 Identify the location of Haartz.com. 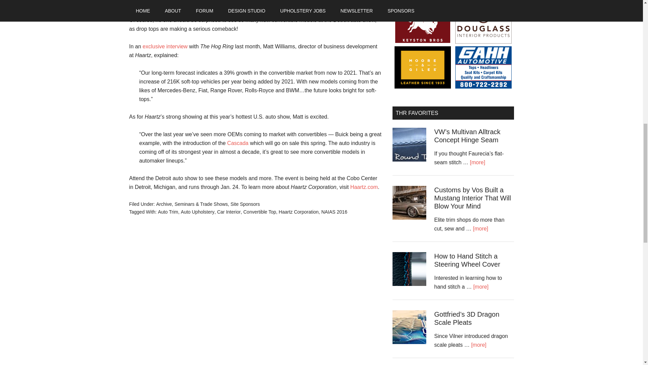
(364, 187).